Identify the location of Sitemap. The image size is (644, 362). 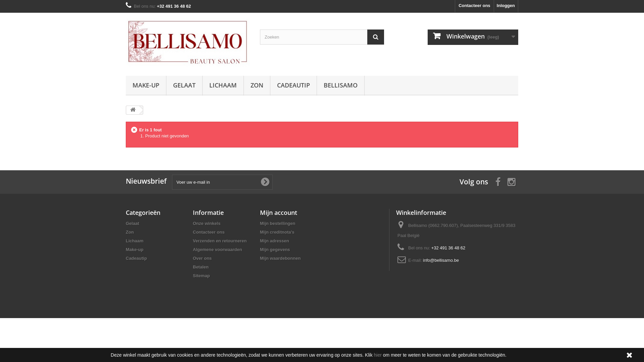
(201, 276).